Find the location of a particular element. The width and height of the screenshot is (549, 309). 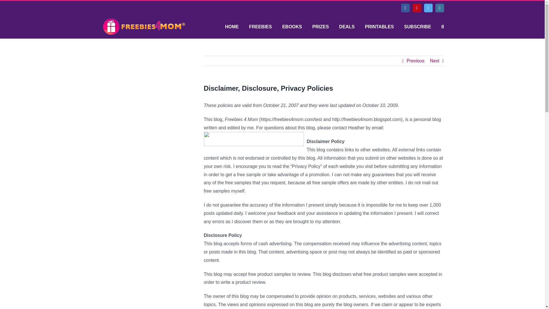

Advertisement is located at coordinates (144, 179).